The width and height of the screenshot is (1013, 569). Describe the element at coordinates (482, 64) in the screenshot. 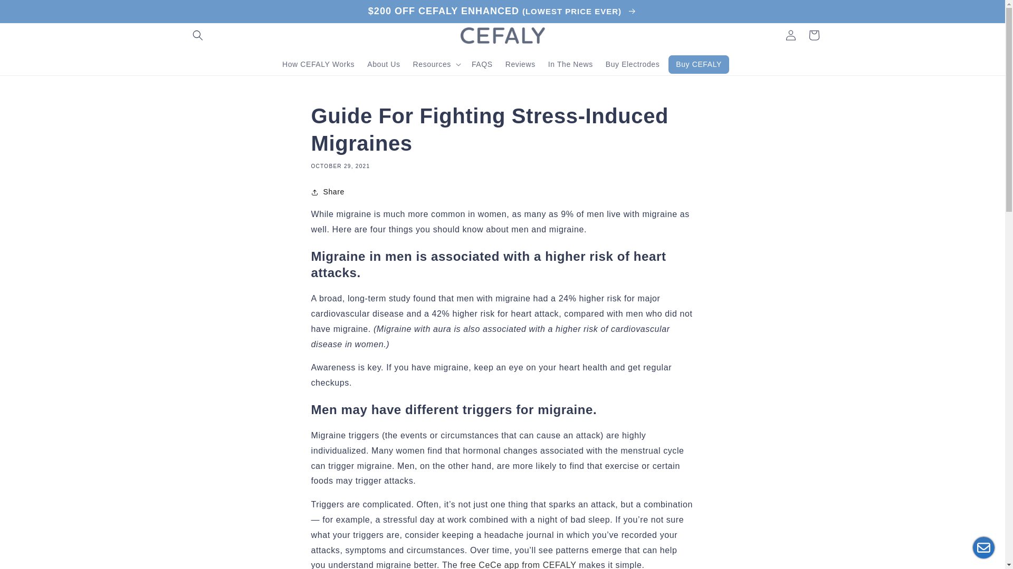

I see `FAQS` at that location.